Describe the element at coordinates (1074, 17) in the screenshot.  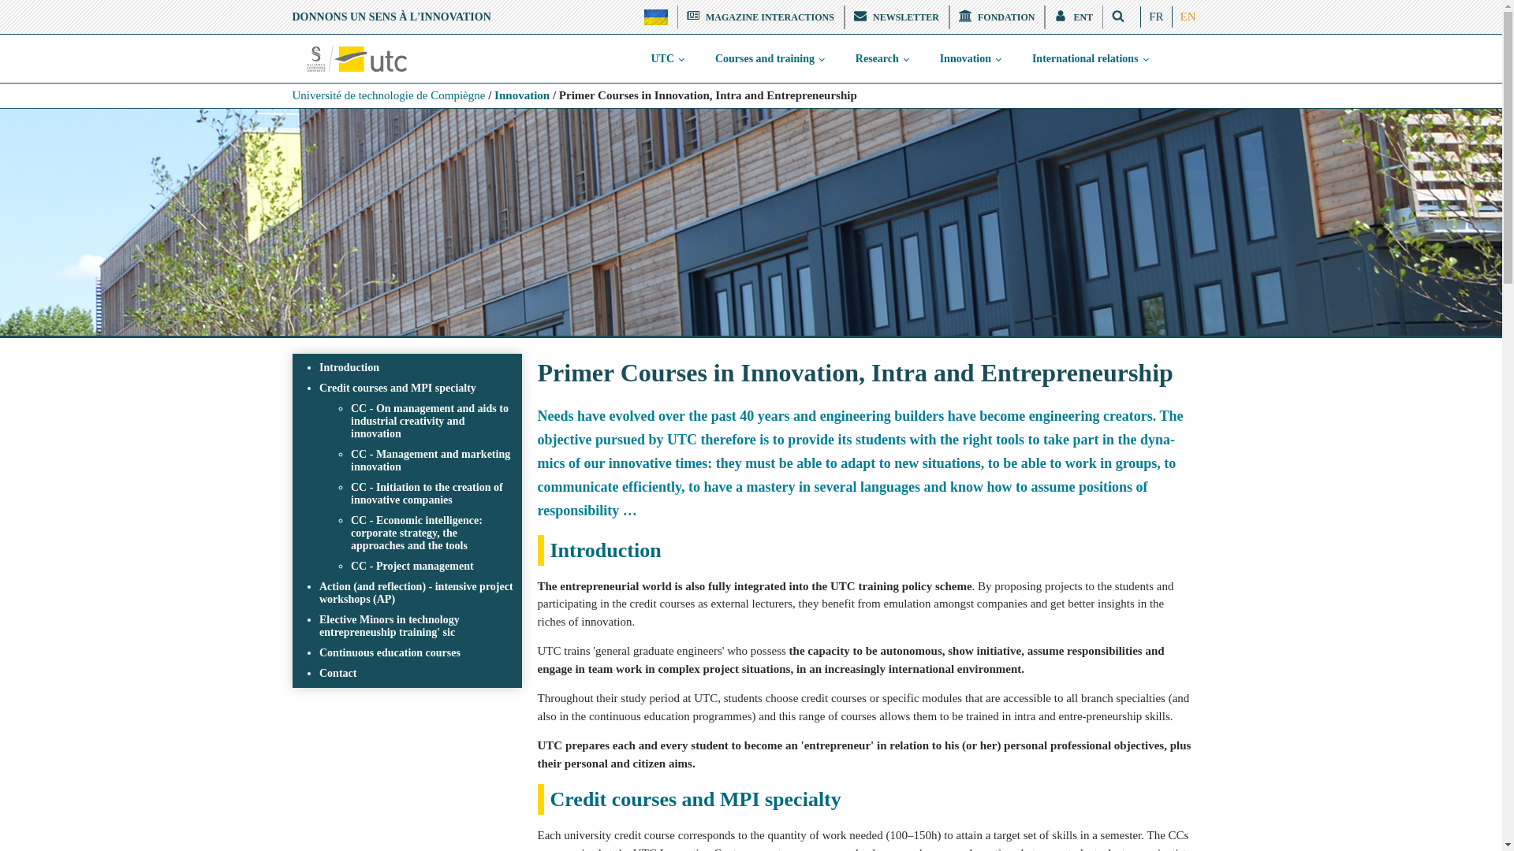
I see `ENT` at that location.